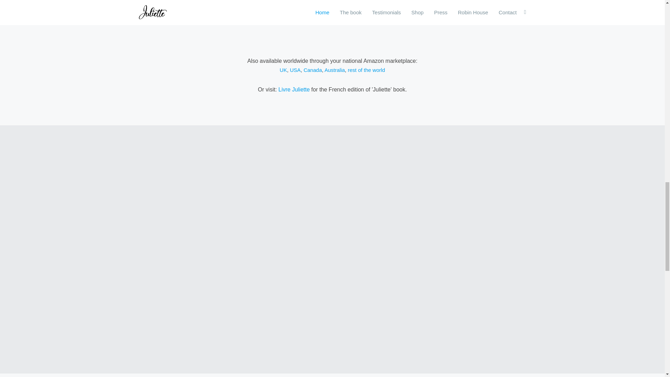 Image resolution: width=670 pixels, height=377 pixels. I want to click on USA, so click(295, 70).